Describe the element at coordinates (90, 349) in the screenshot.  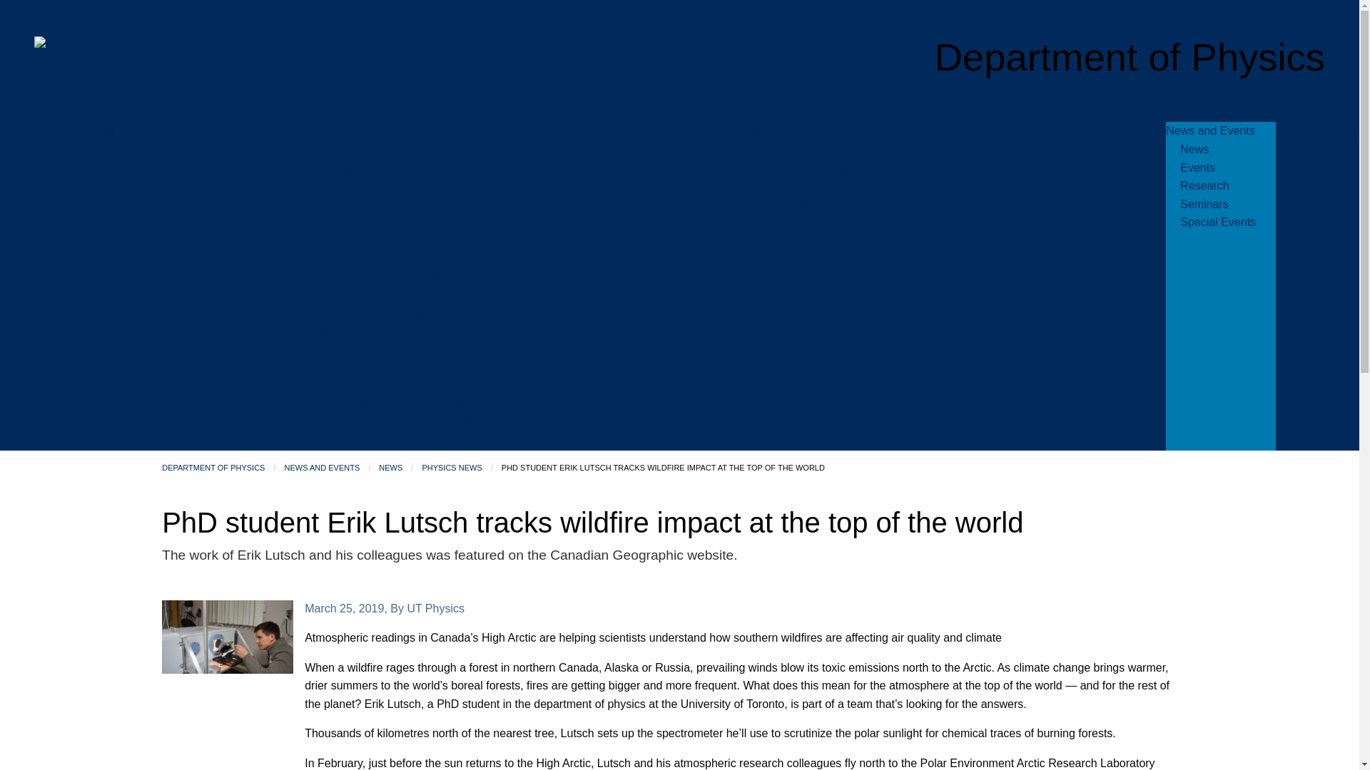
I see `Health and Safety` at that location.